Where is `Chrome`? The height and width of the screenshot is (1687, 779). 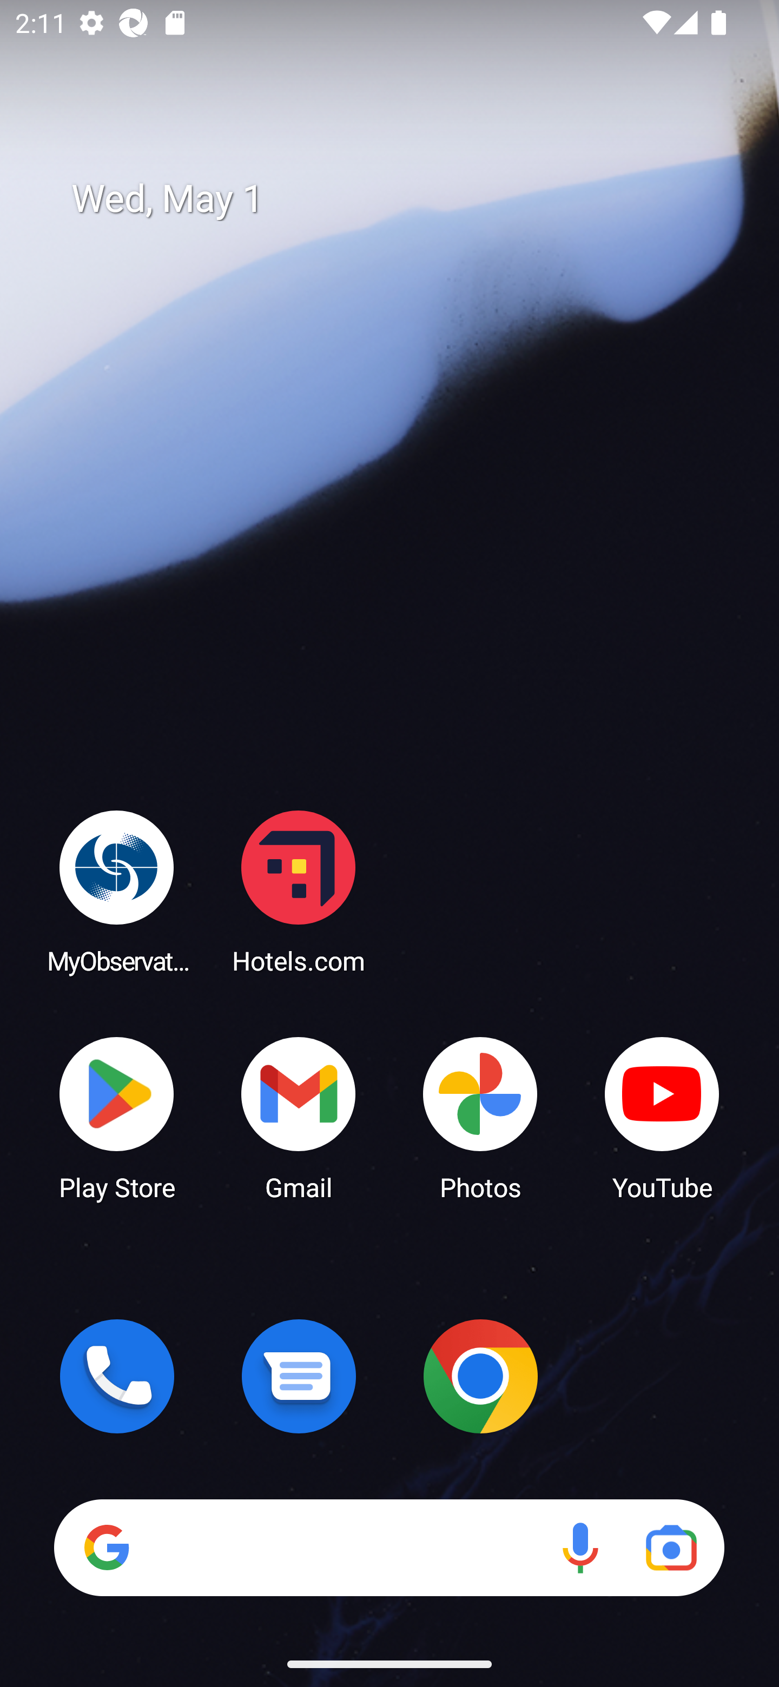 Chrome is located at coordinates (480, 1376).